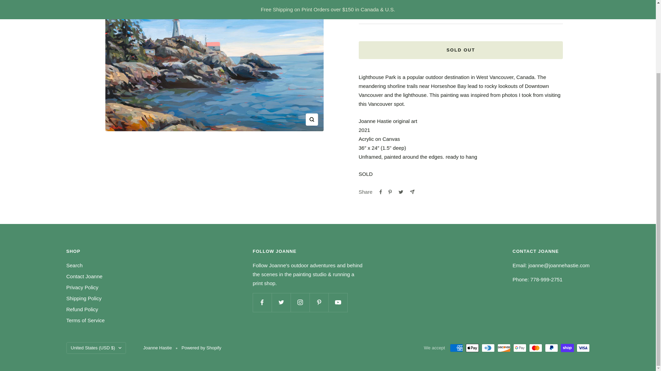  What do you see at coordinates (74, 266) in the screenshot?
I see `Search` at bounding box center [74, 266].